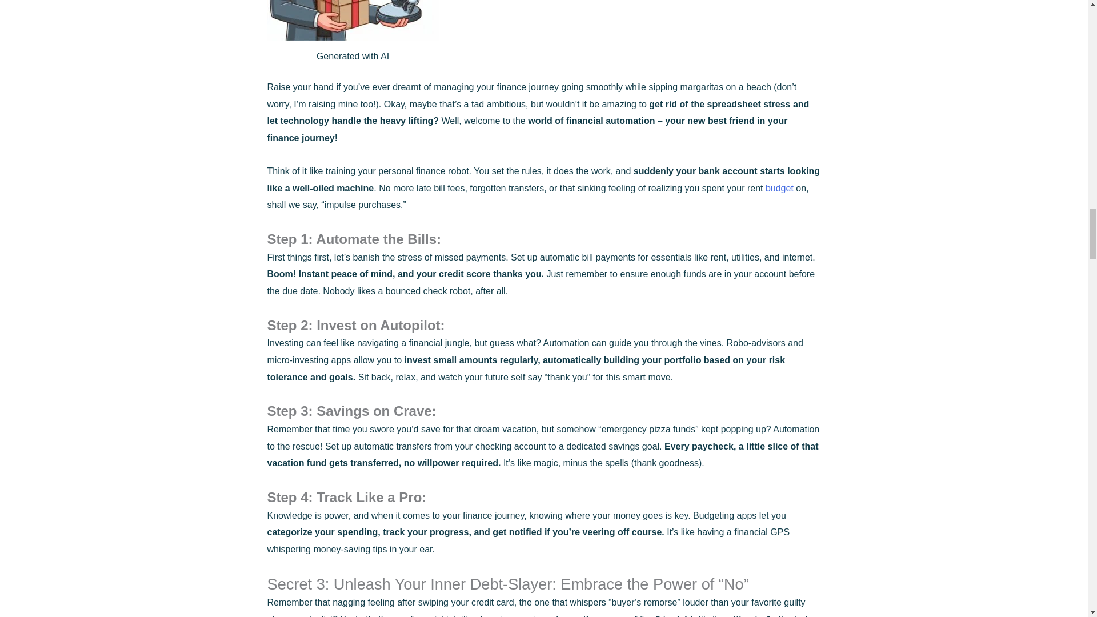  Describe the element at coordinates (353, 21) in the screenshot. I see `Finance Journey: 7 Shocking Tricks They Don't Tell You 3` at that location.